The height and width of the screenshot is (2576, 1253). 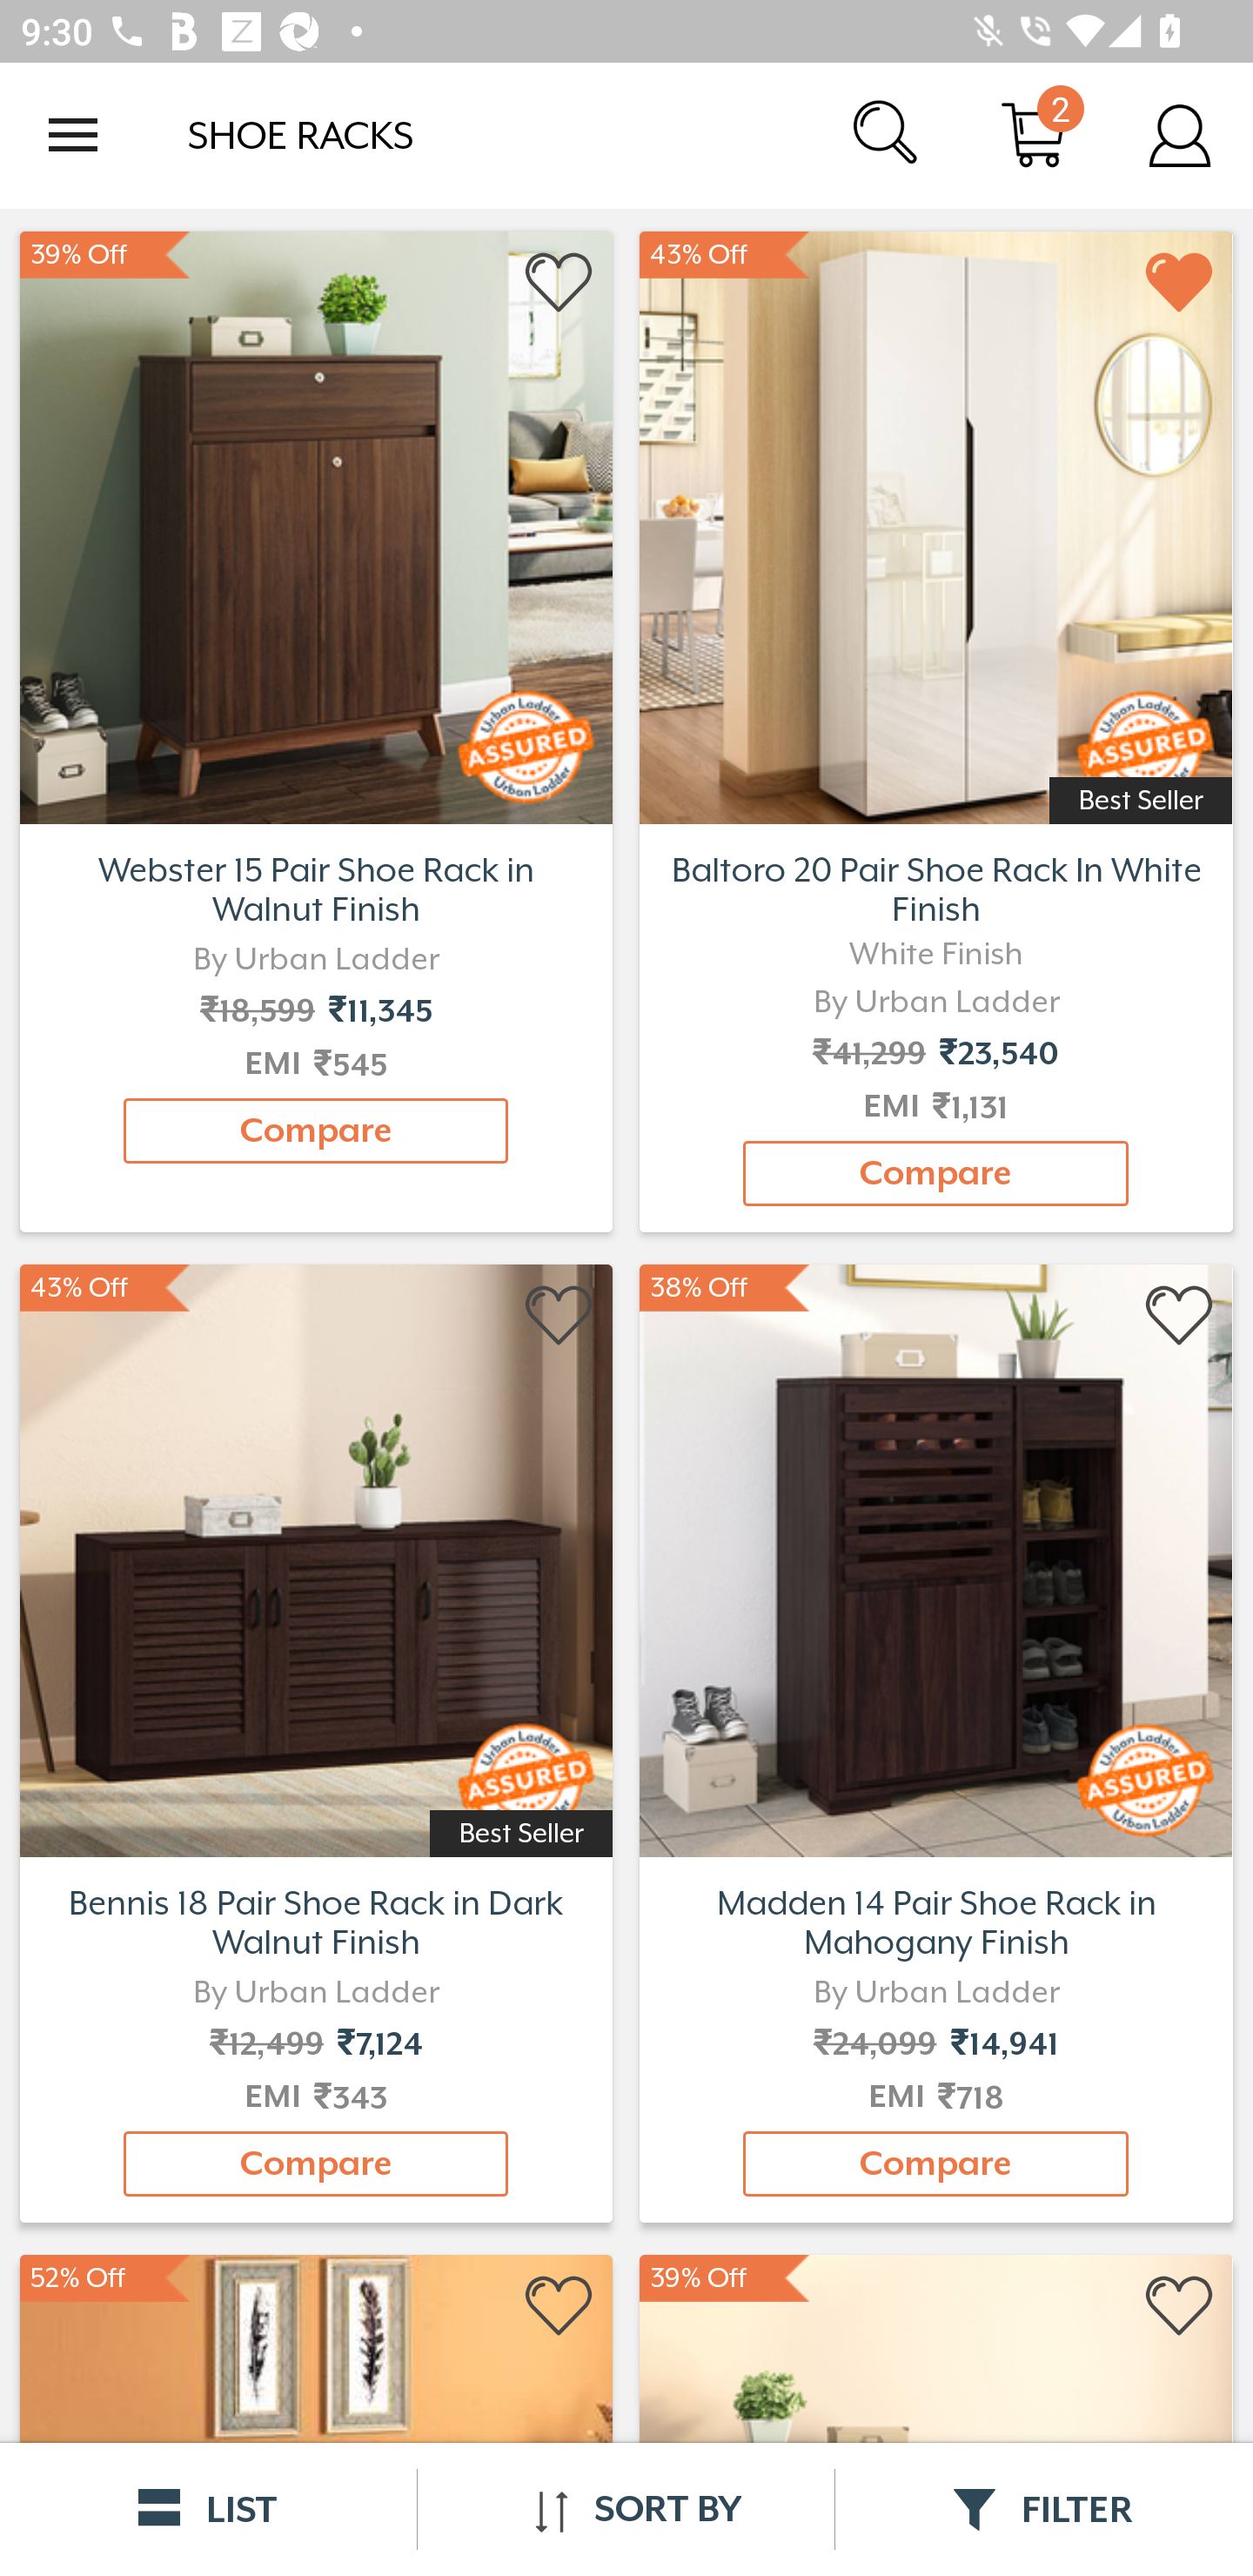 What do you see at coordinates (1180, 134) in the screenshot?
I see `Account Details` at bounding box center [1180, 134].